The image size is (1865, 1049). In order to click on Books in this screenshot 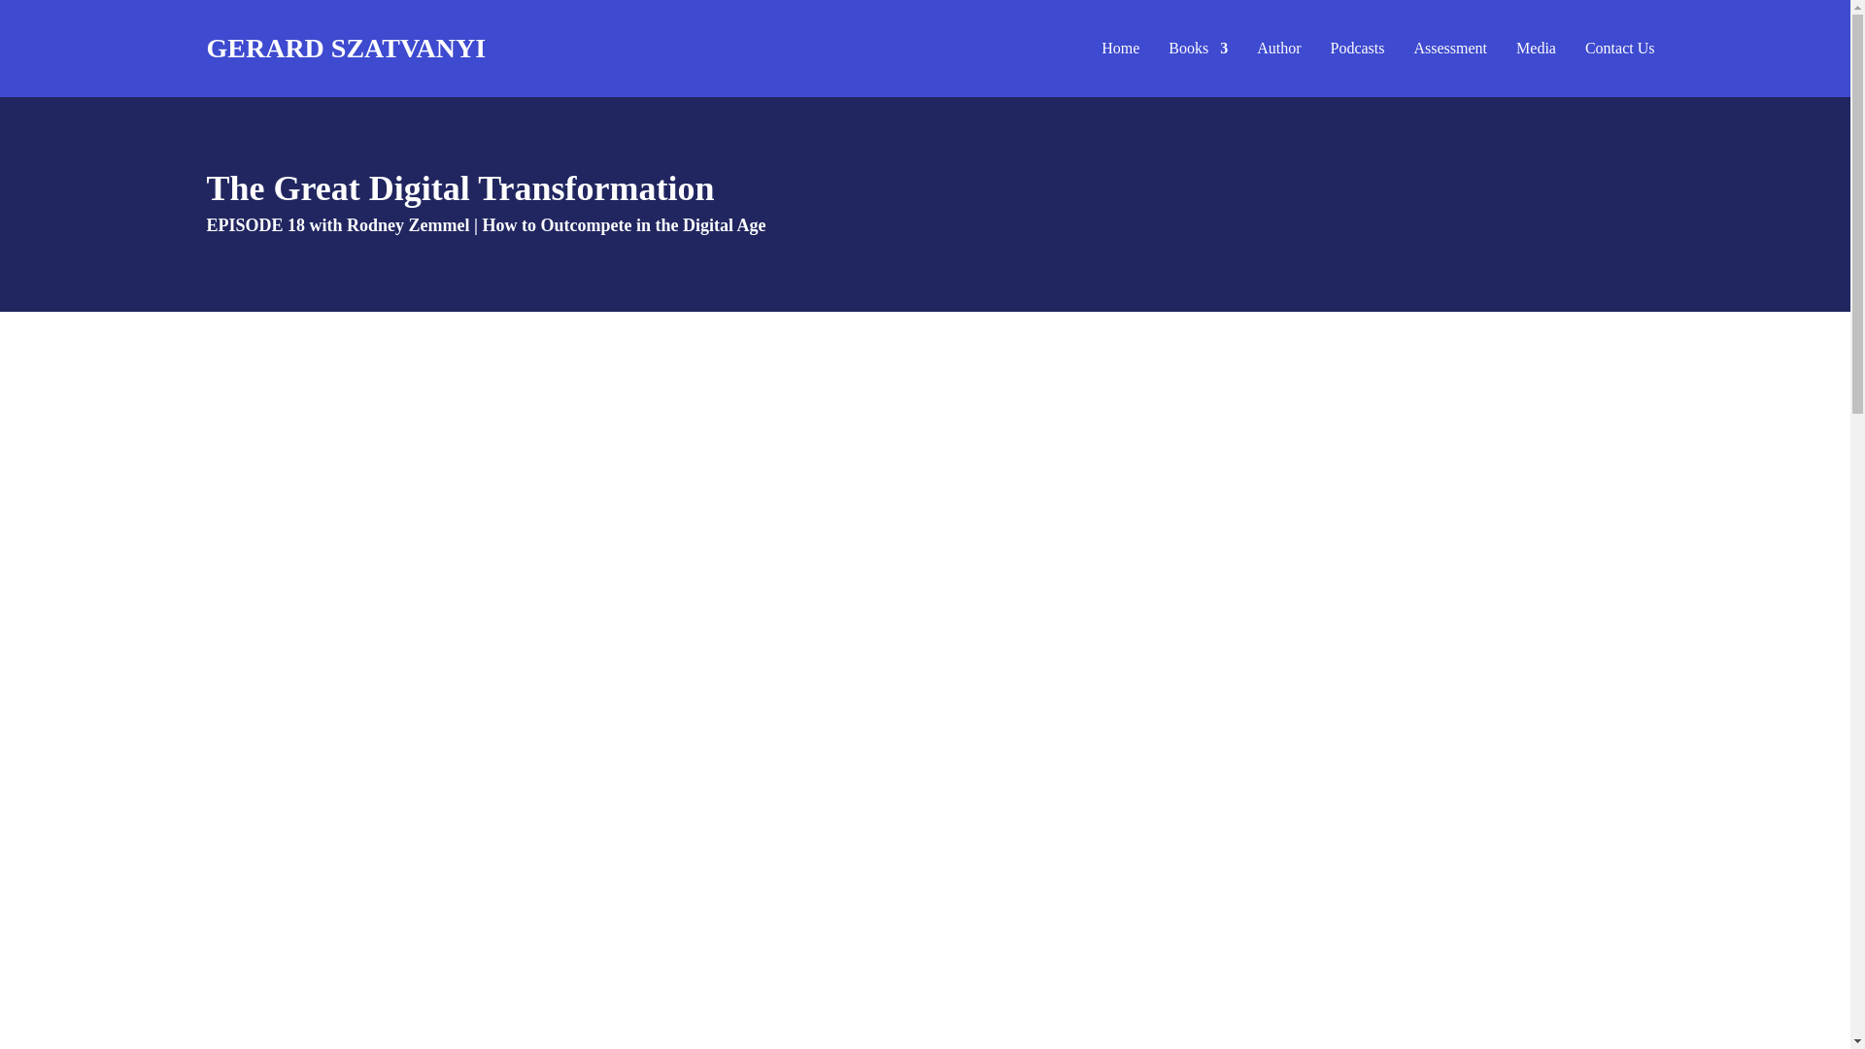, I will do `click(1198, 49)`.